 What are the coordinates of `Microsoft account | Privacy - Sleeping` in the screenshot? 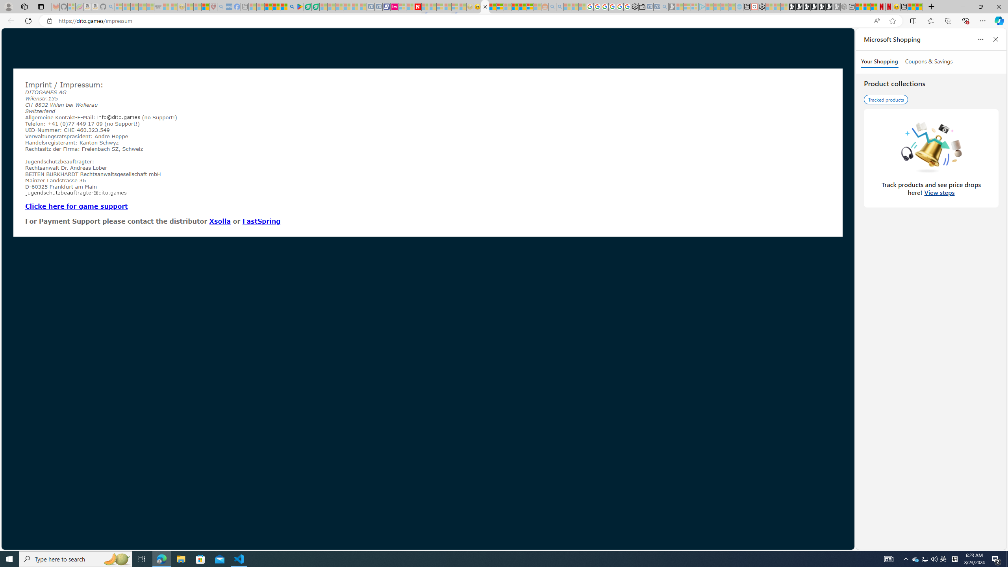 It's located at (694, 7).